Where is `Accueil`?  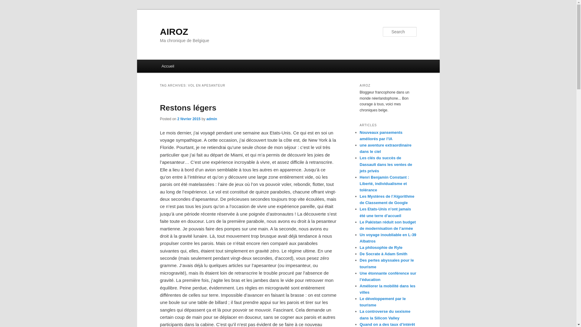
Accueil is located at coordinates (168, 66).